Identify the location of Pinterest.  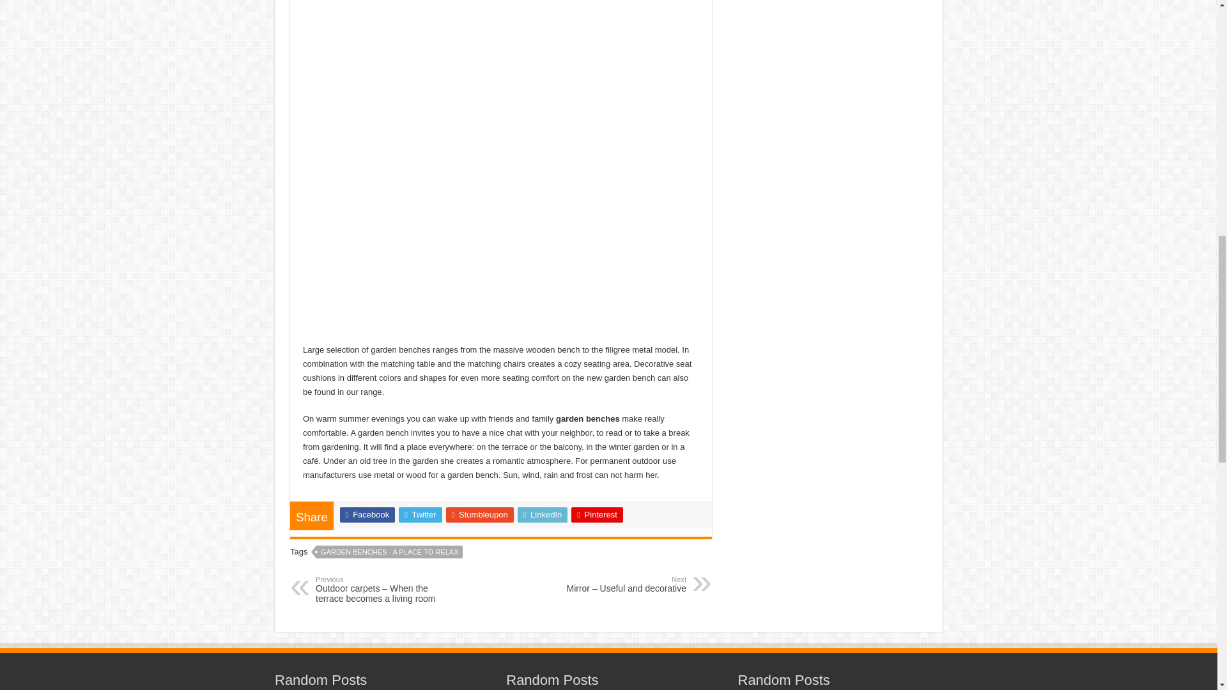
(597, 514).